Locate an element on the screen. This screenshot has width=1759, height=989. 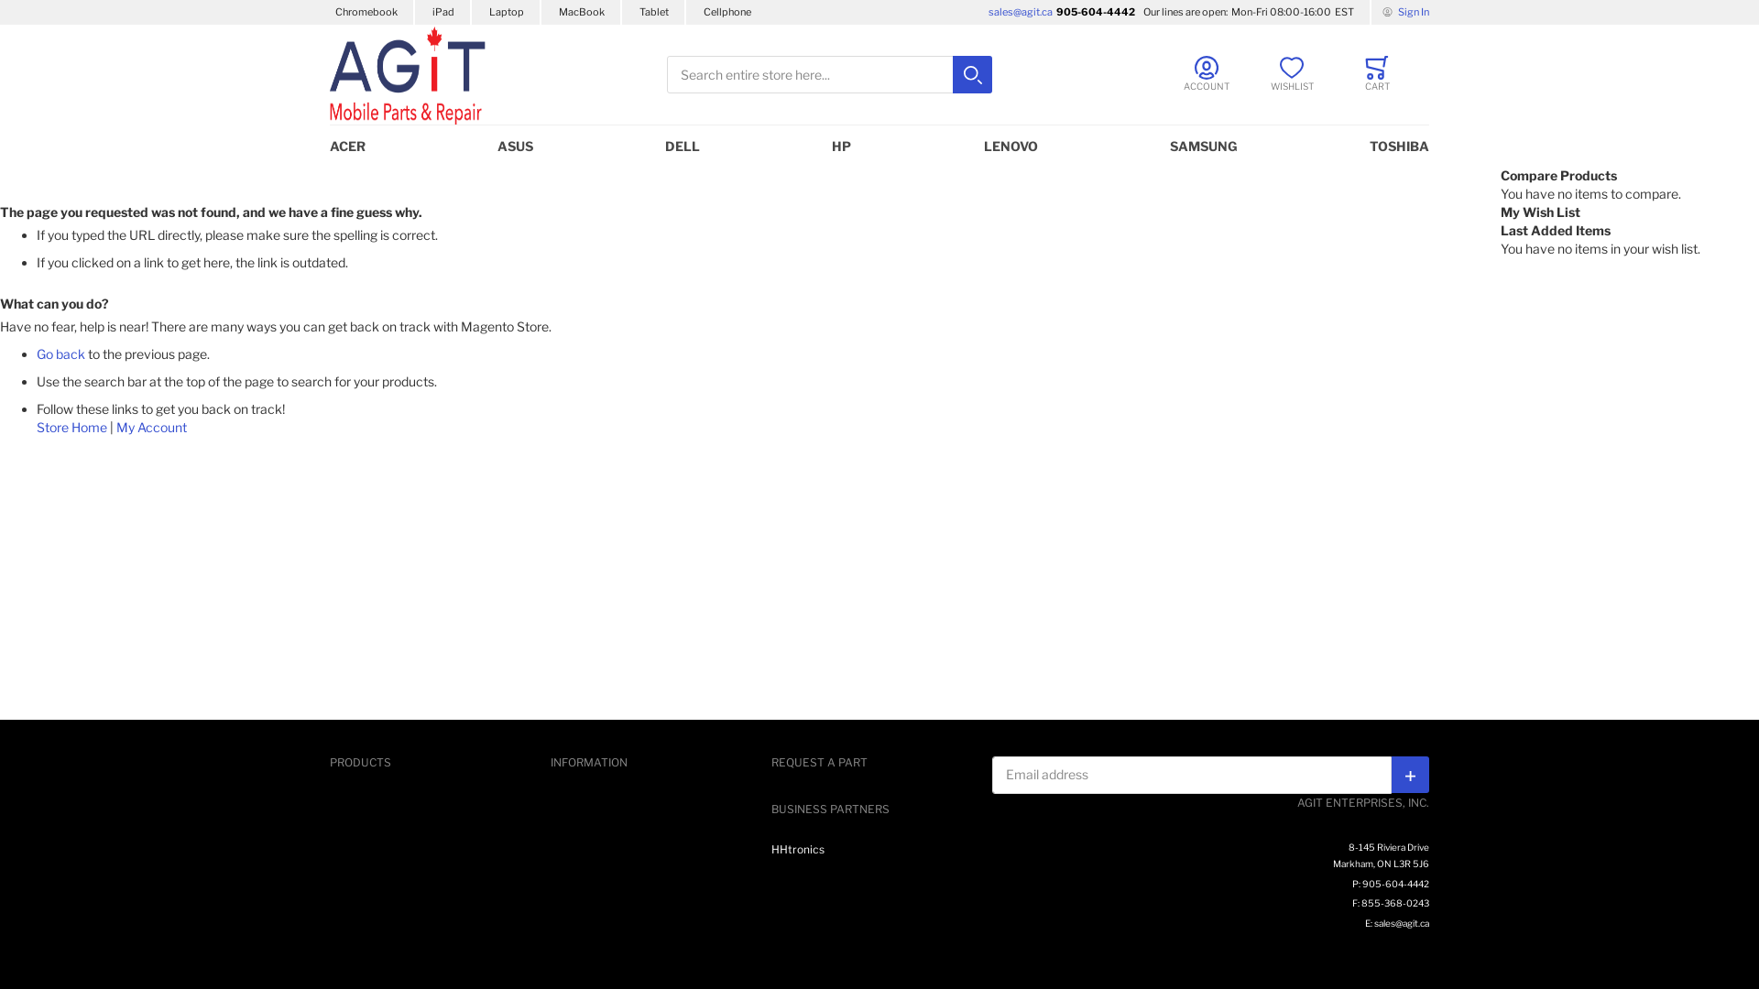
WISHLIST is located at coordinates (1292, 74).